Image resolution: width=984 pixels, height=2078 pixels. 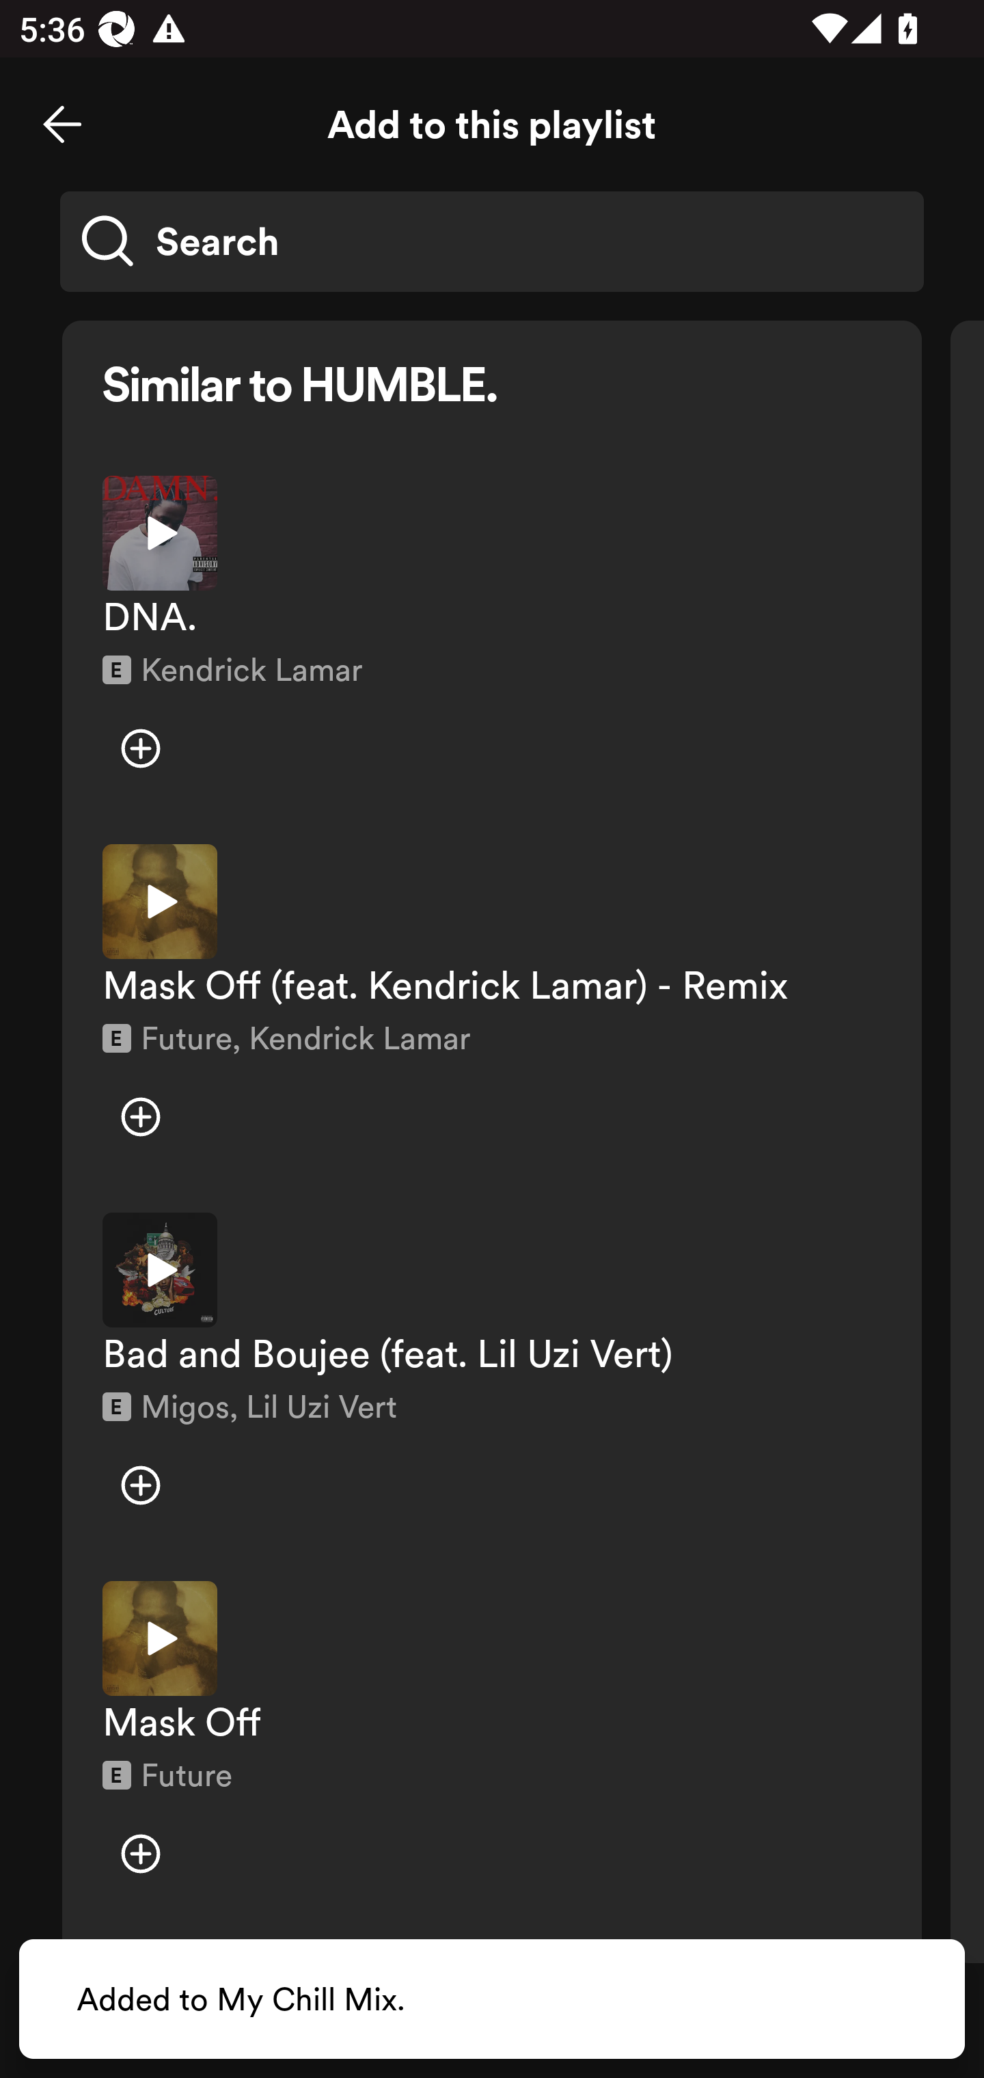 What do you see at coordinates (141, 1853) in the screenshot?
I see `Add item` at bounding box center [141, 1853].